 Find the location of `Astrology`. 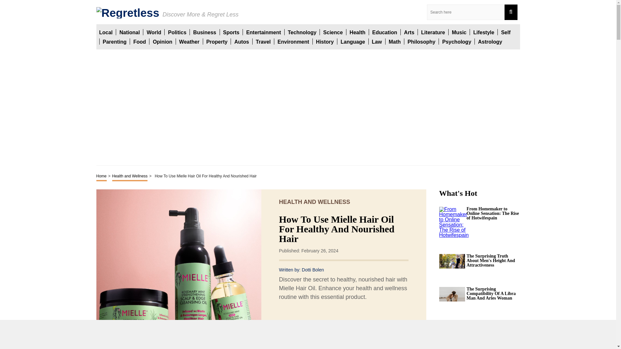

Astrology is located at coordinates (490, 41).